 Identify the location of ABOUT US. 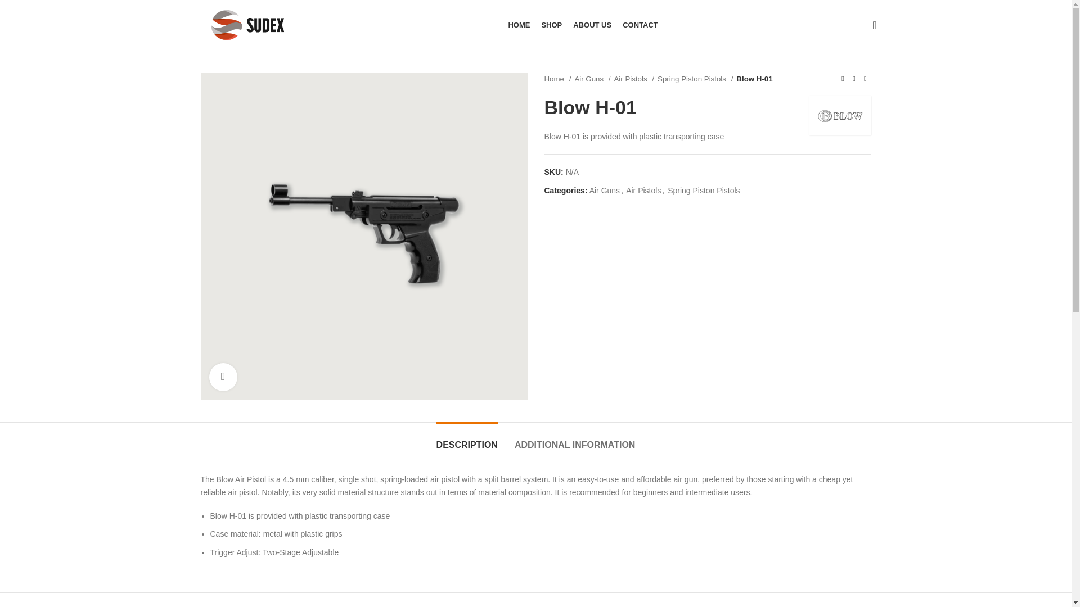
(592, 25).